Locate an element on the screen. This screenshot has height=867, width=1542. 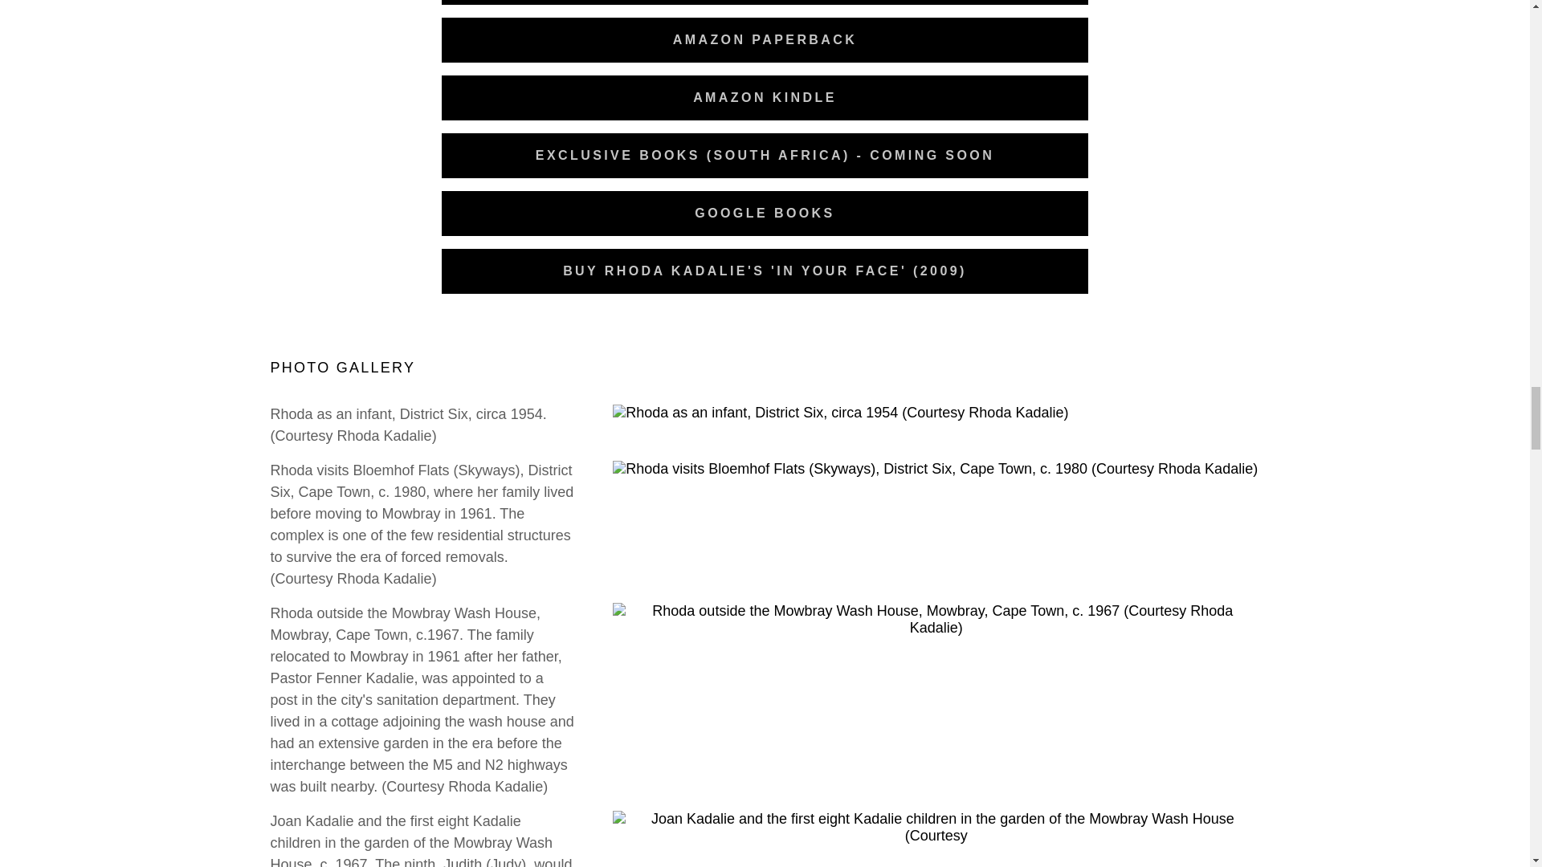
AMAZON KINDLE is located at coordinates (765, 98).